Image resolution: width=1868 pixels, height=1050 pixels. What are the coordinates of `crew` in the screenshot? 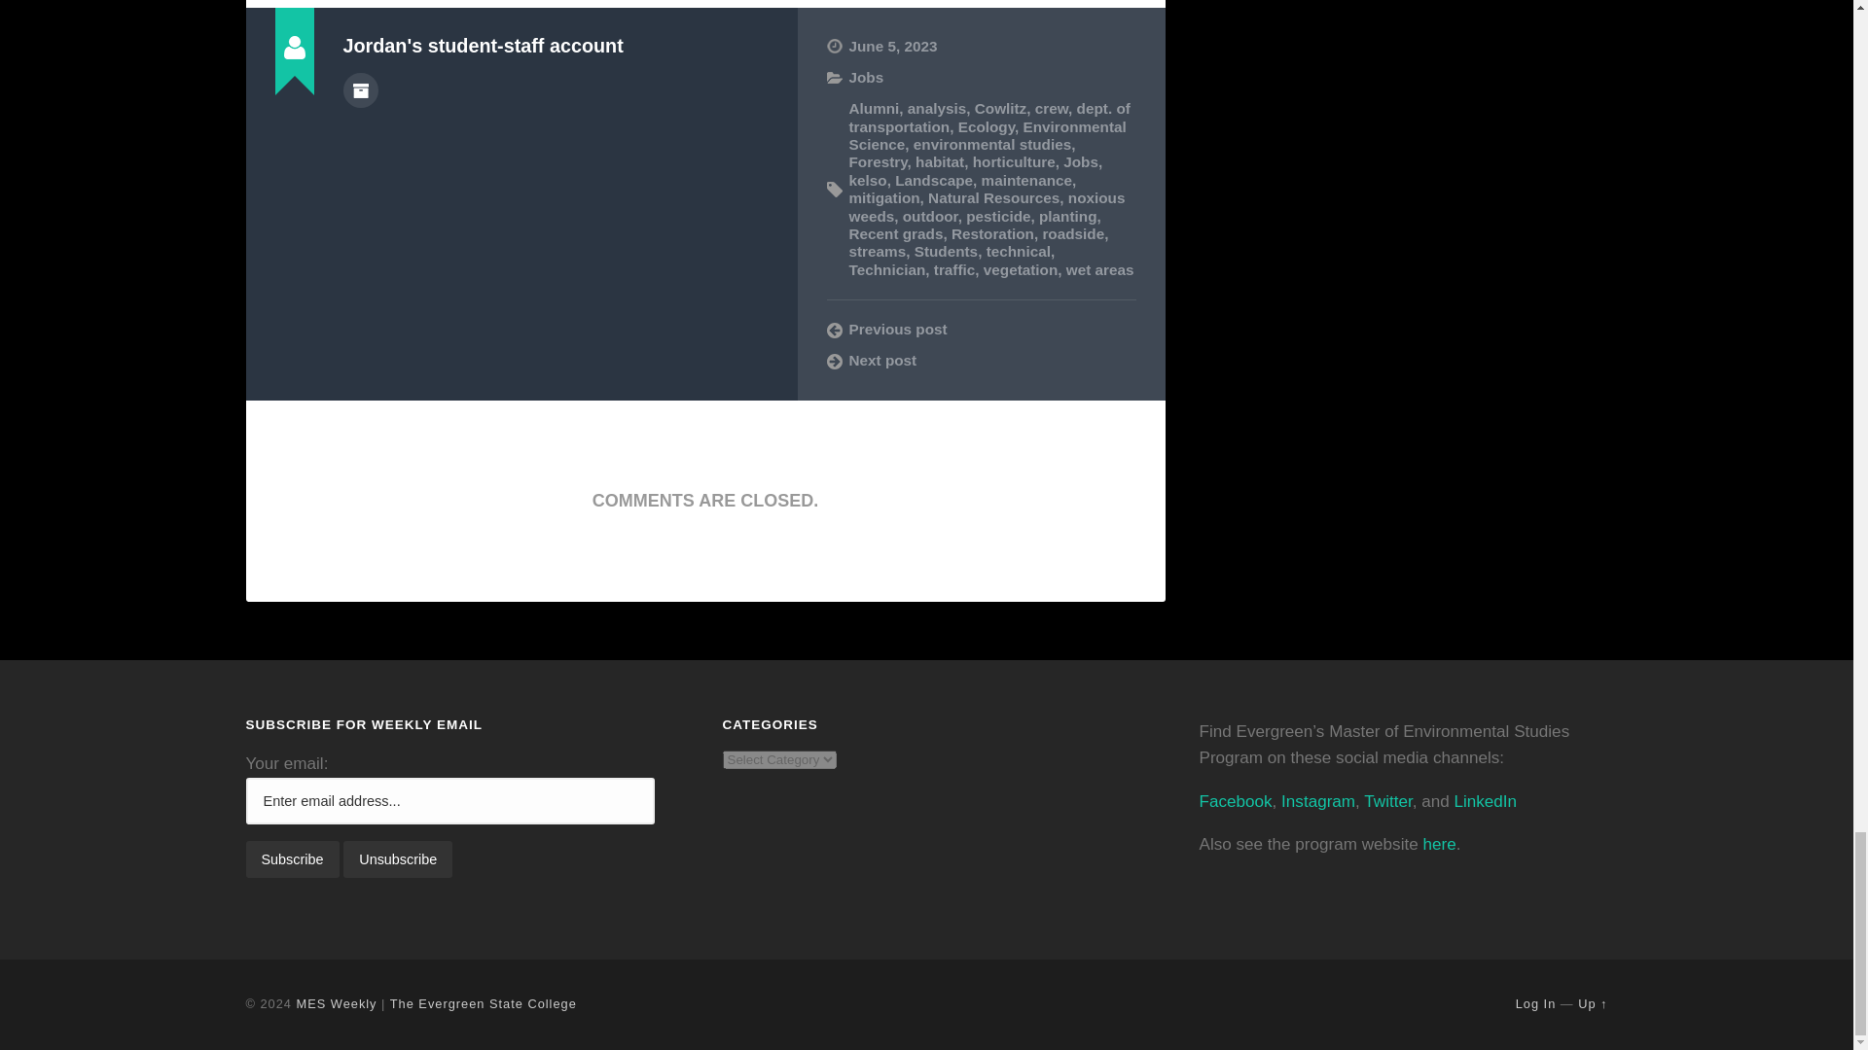 It's located at (1051, 107).